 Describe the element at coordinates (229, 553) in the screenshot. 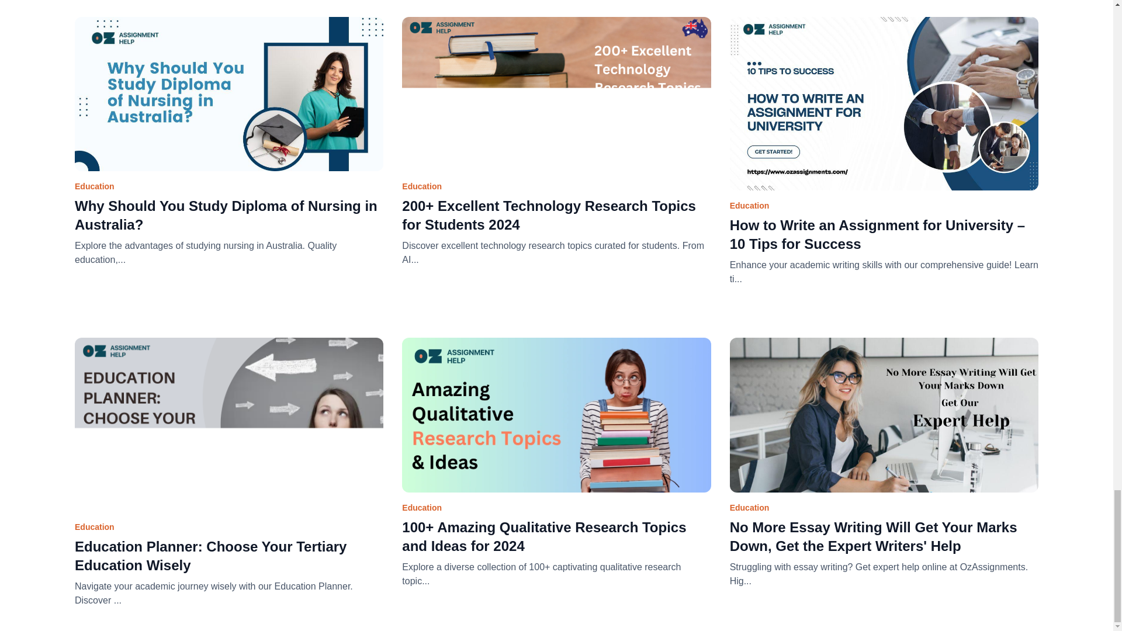

I see `Education Planner: Choose Your Tertiary Education Wisely` at that location.